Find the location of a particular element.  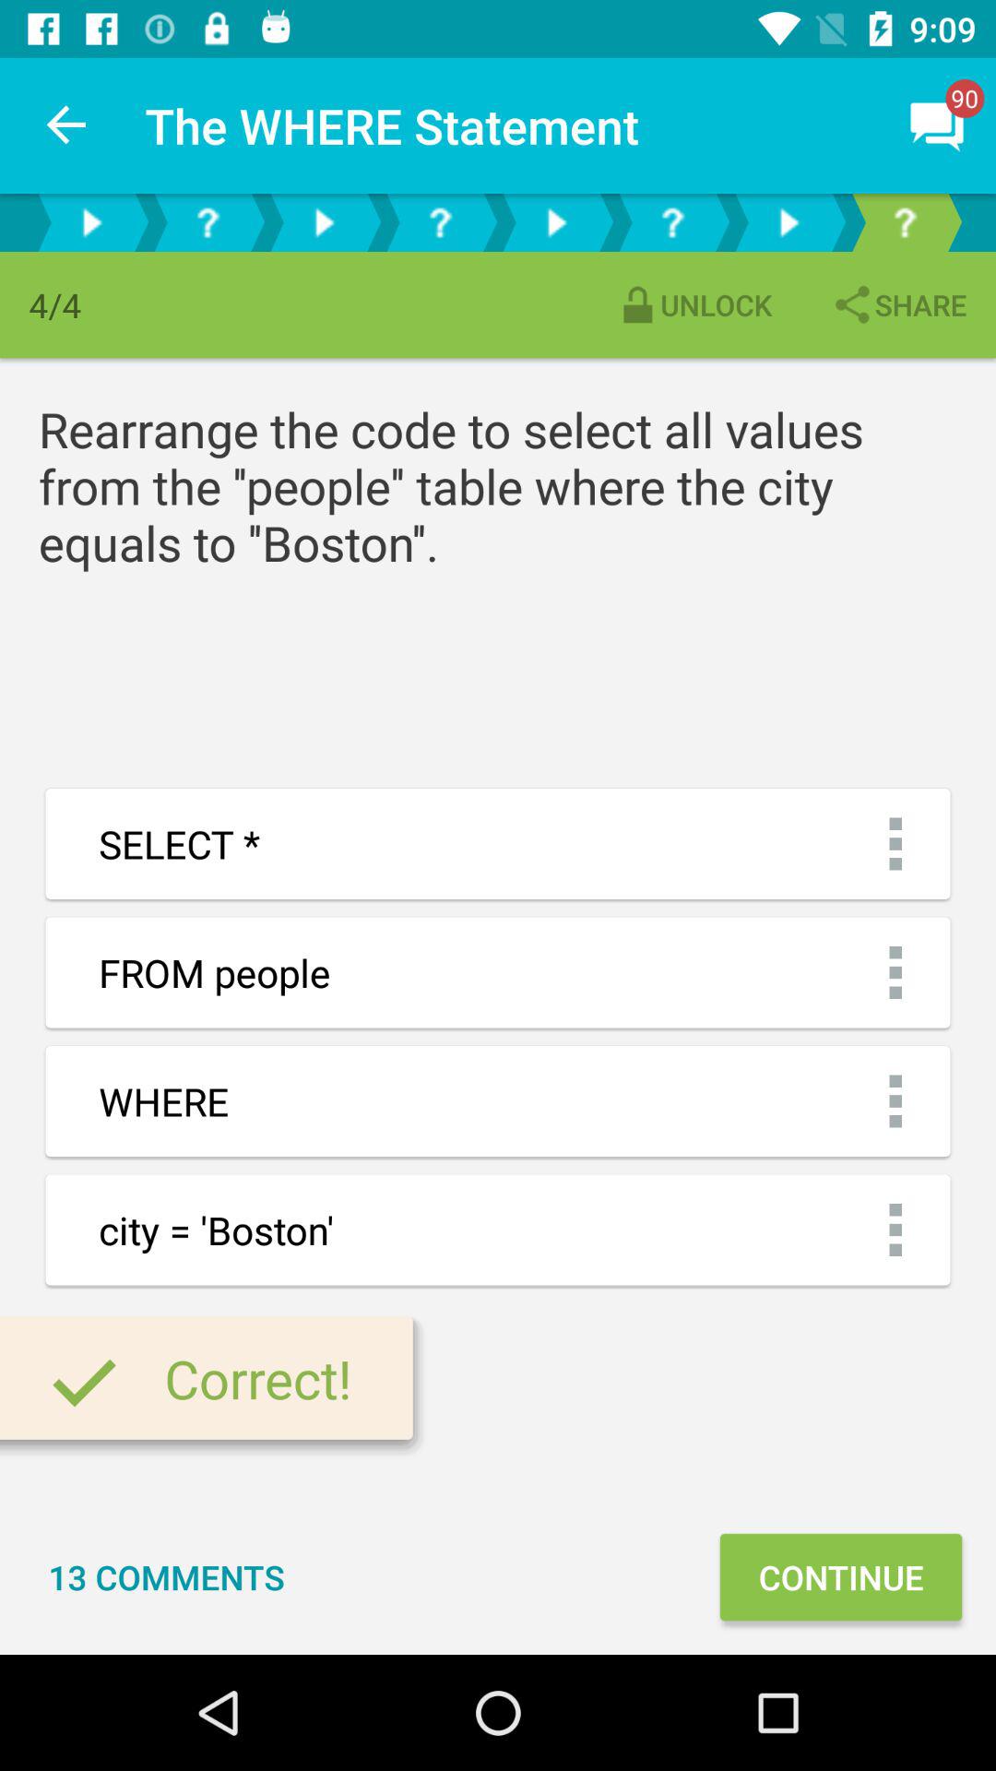

go to next page is located at coordinates (324, 223).